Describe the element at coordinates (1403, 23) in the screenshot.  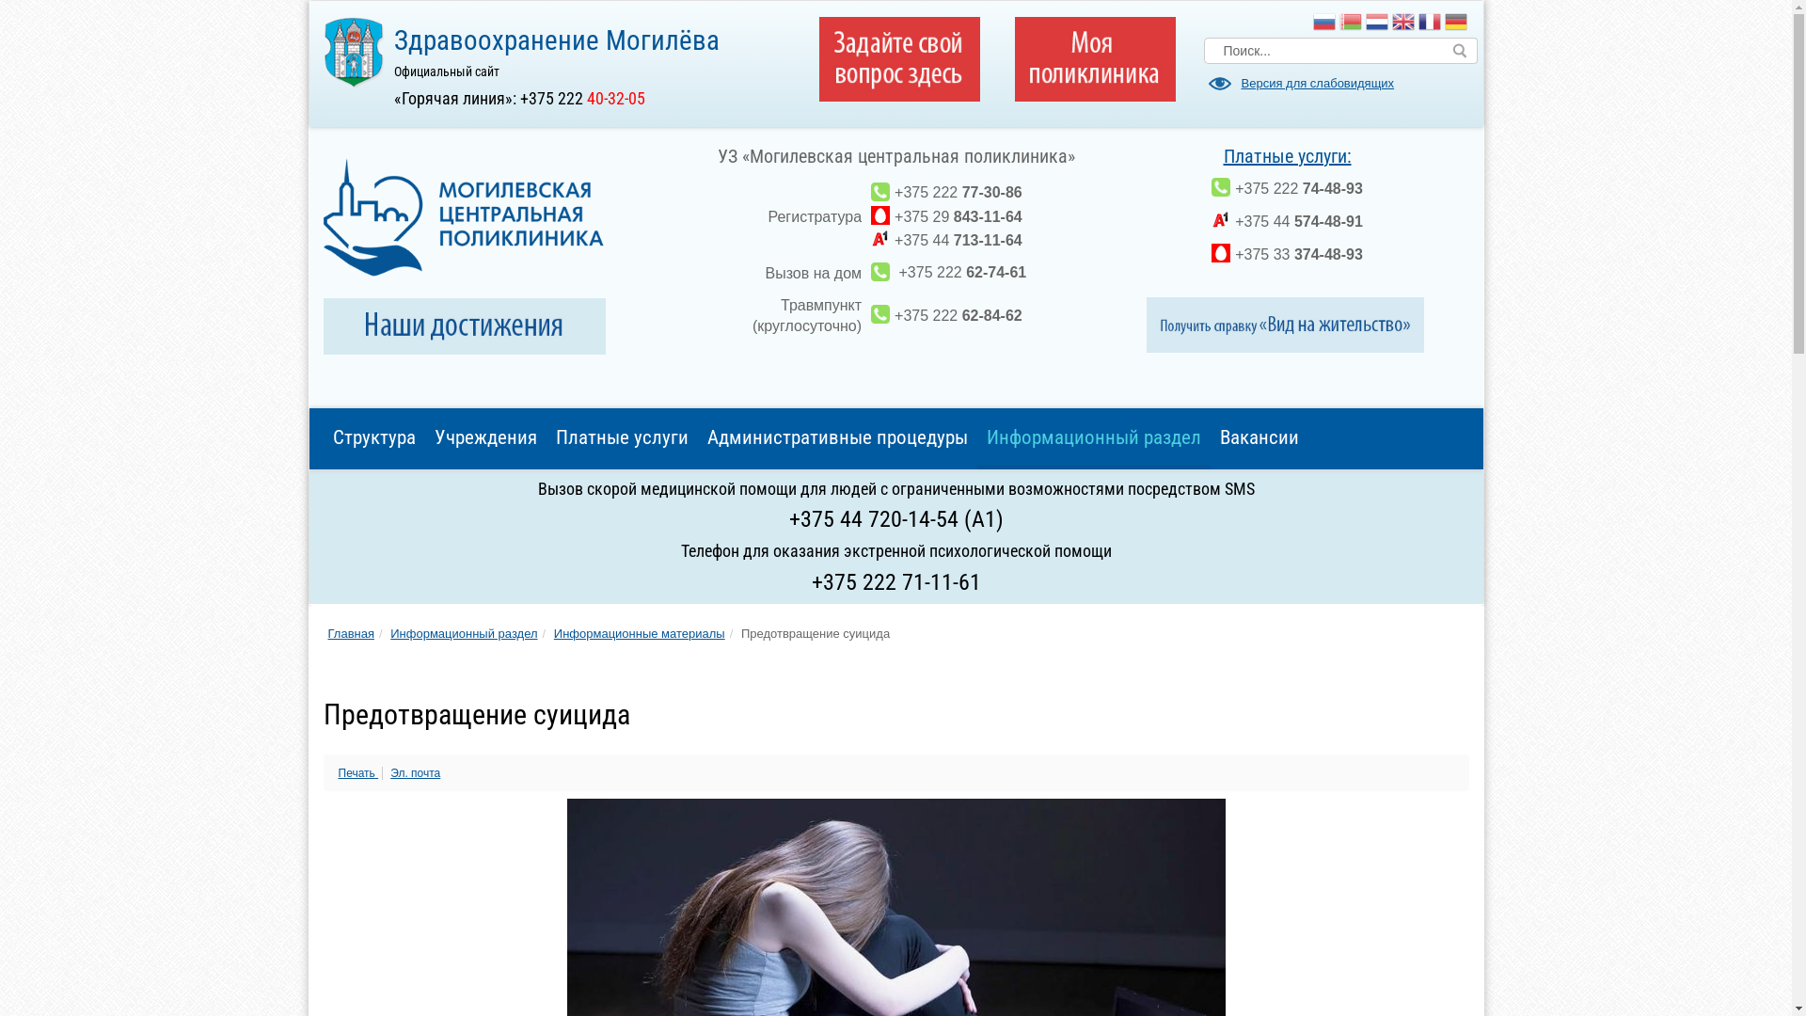
I see `English` at that location.